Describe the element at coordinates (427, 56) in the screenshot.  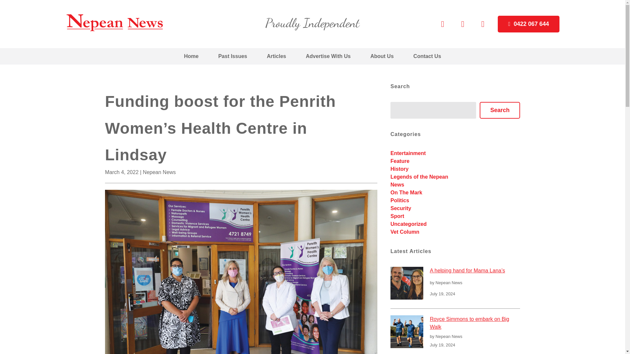
I see `Contact Us` at that location.